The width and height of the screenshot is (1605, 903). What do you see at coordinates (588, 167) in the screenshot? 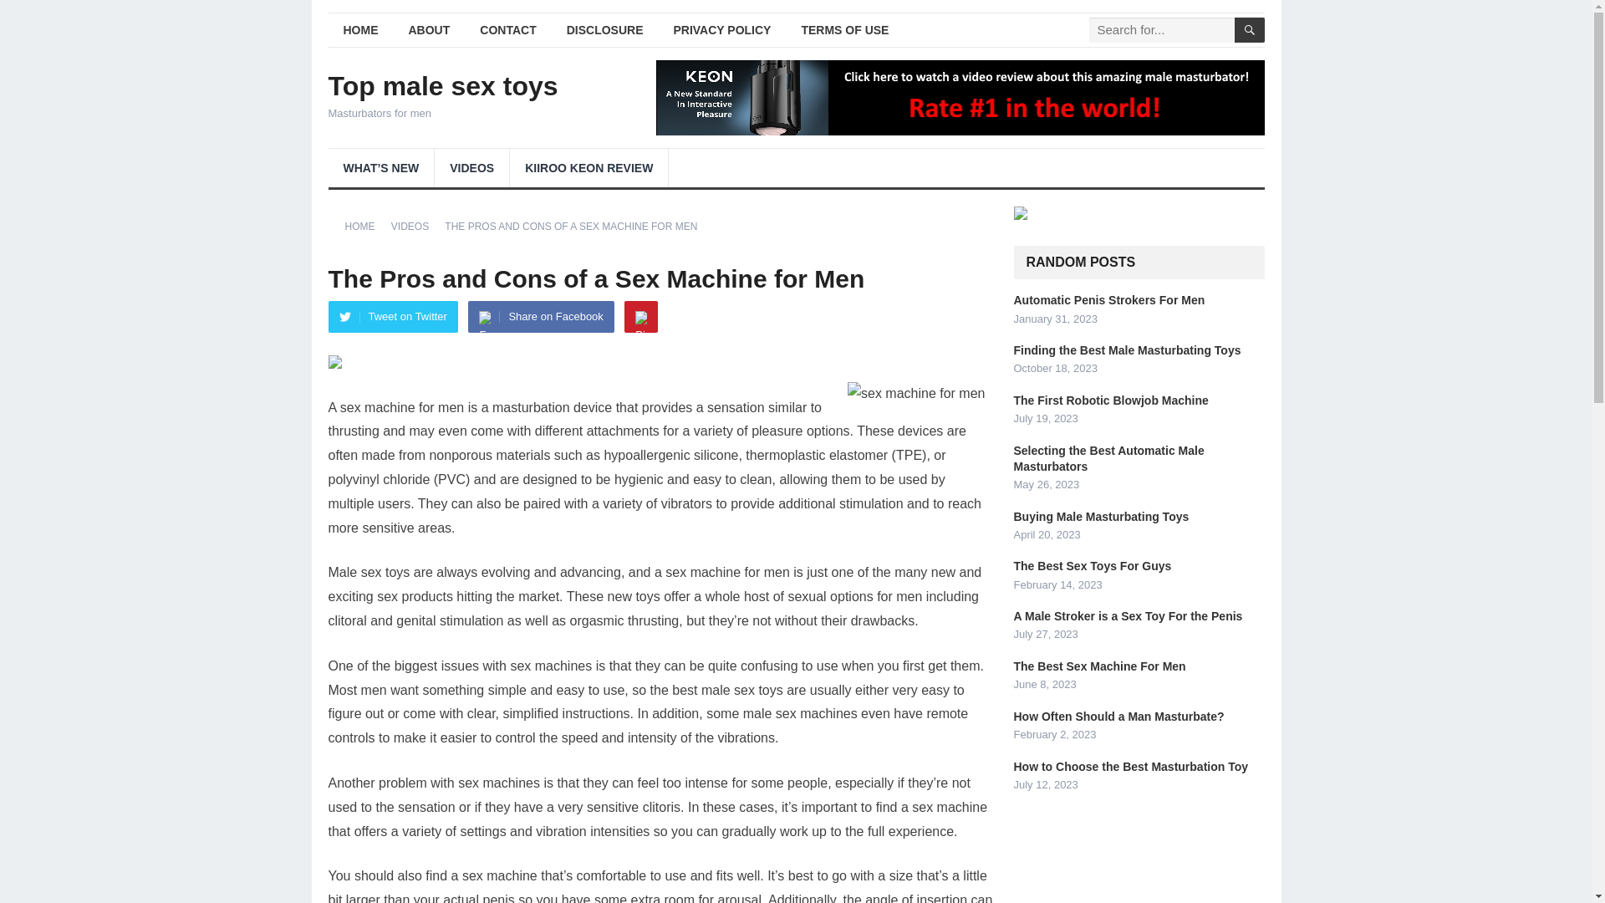
I see `KIIROO KEON REVIEW` at bounding box center [588, 167].